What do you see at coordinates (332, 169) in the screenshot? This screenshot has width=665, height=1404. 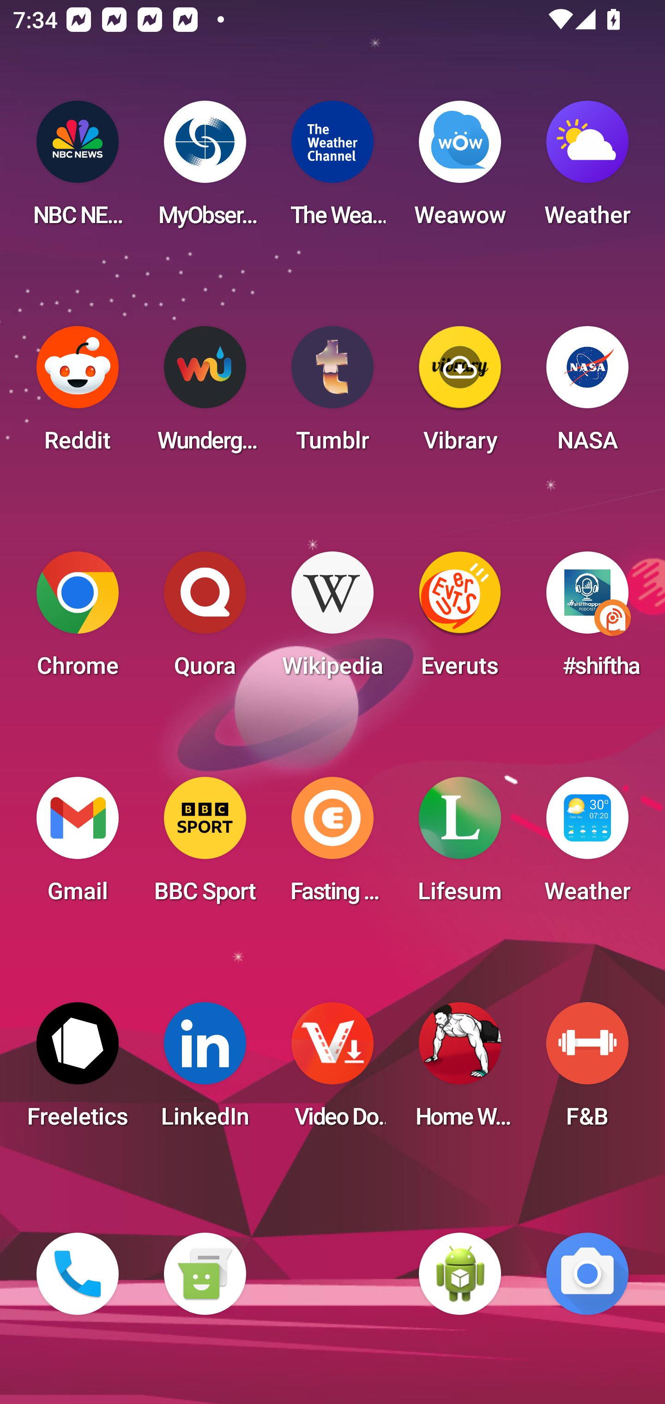 I see `The Weather Channel` at bounding box center [332, 169].